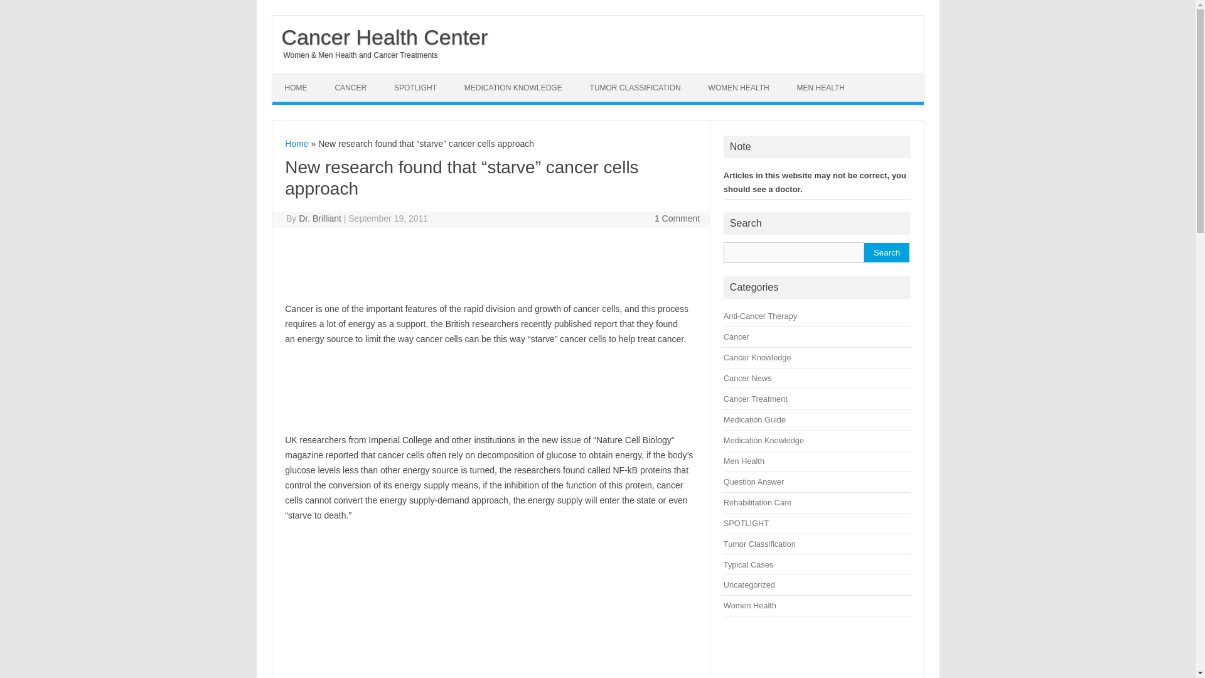  What do you see at coordinates (635, 88) in the screenshot?
I see `TUMOR CLASSIFICATION` at bounding box center [635, 88].